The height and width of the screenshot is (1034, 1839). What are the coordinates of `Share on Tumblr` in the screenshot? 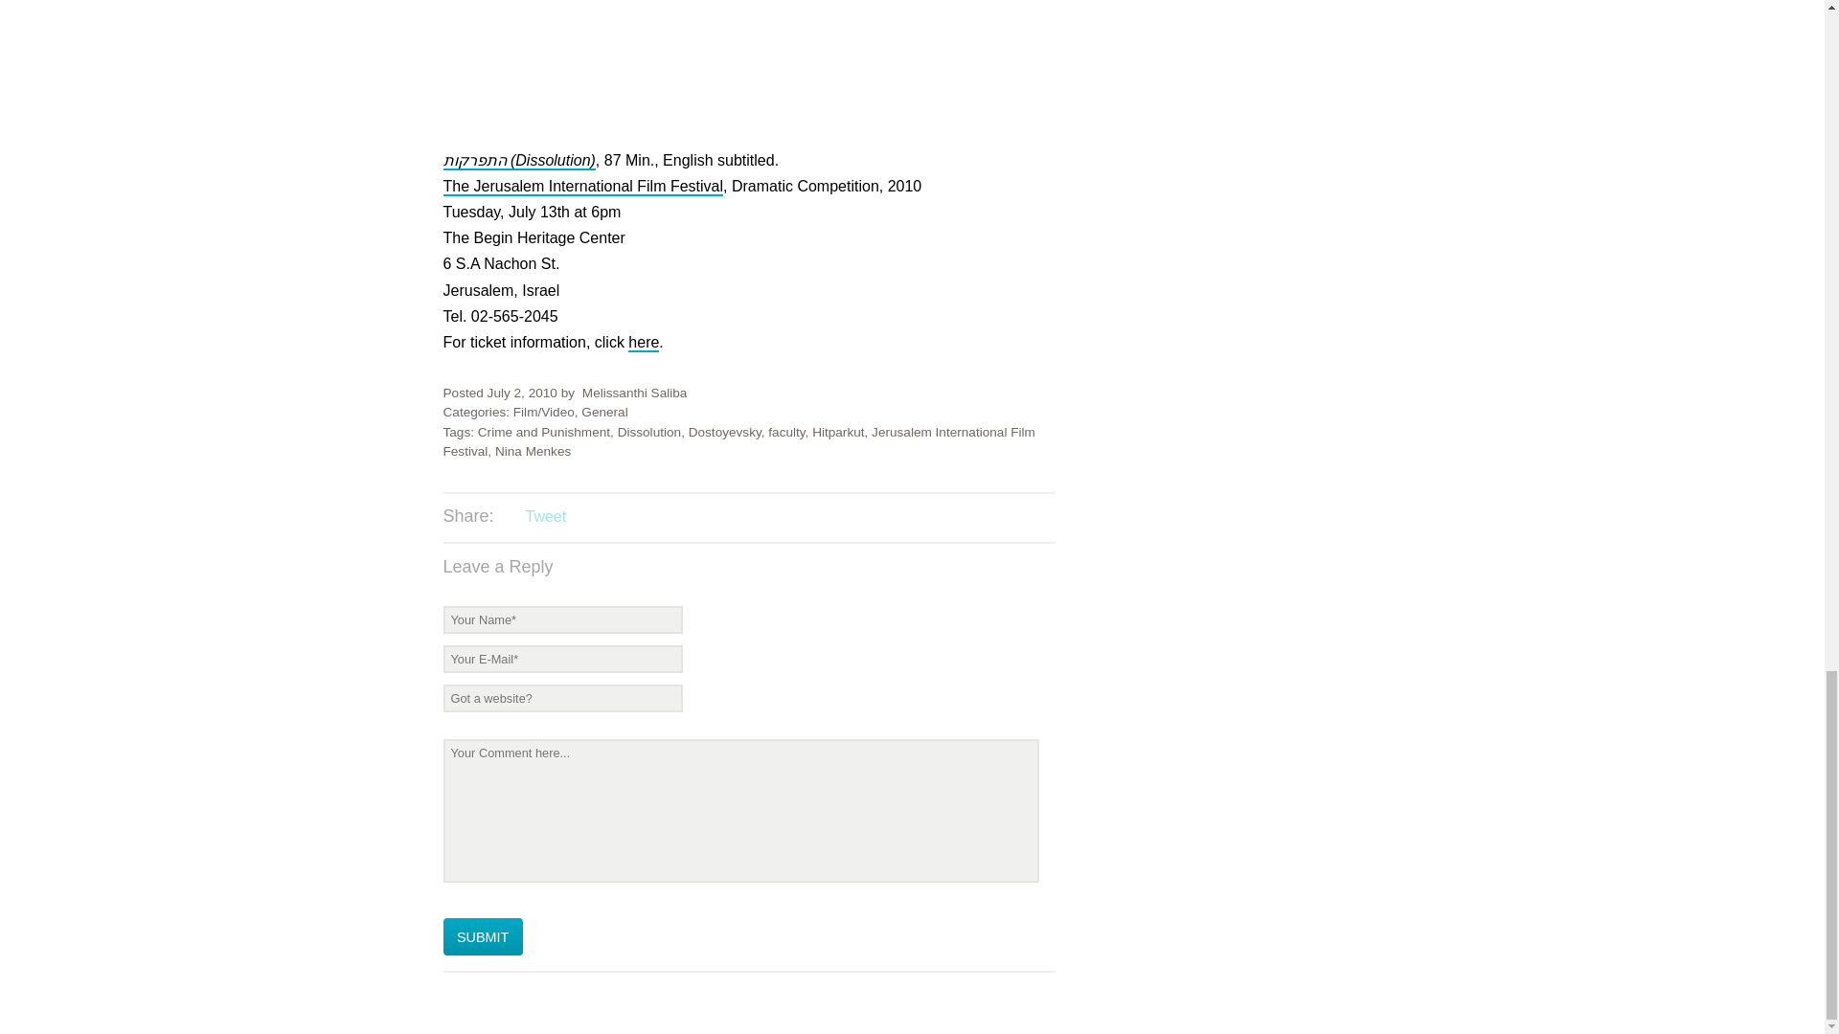 It's located at (623, 517).